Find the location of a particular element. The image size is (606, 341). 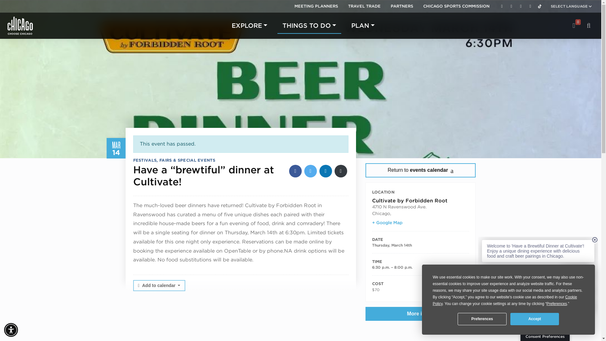

Share on Facebook is located at coordinates (295, 171).